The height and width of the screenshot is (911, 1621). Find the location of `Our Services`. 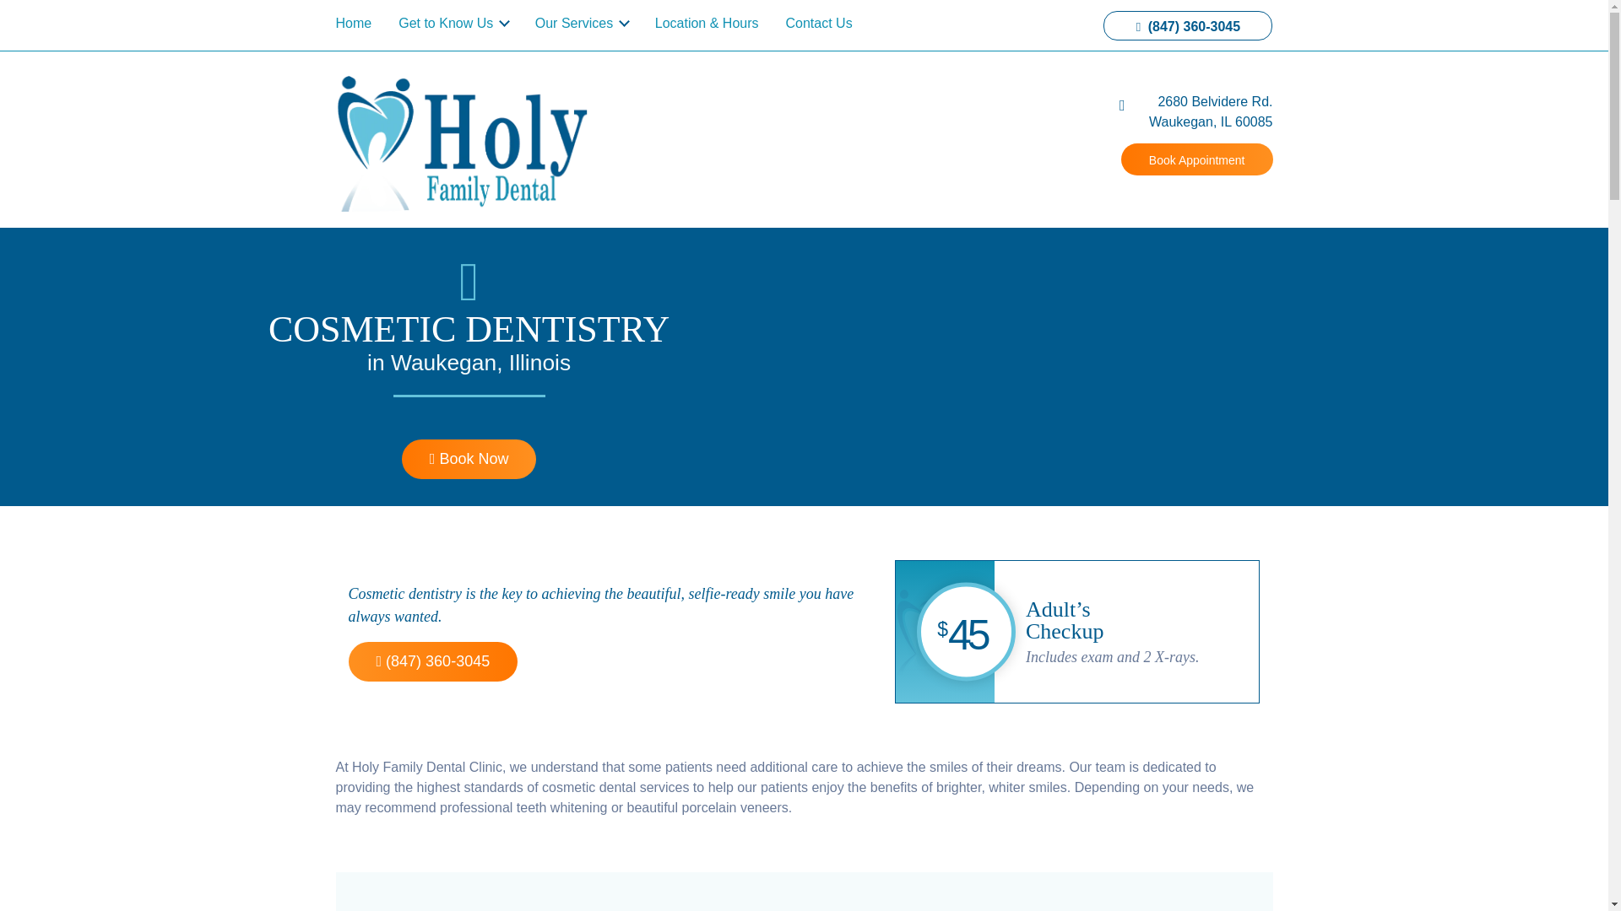

Our Services is located at coordinates (360, 23).